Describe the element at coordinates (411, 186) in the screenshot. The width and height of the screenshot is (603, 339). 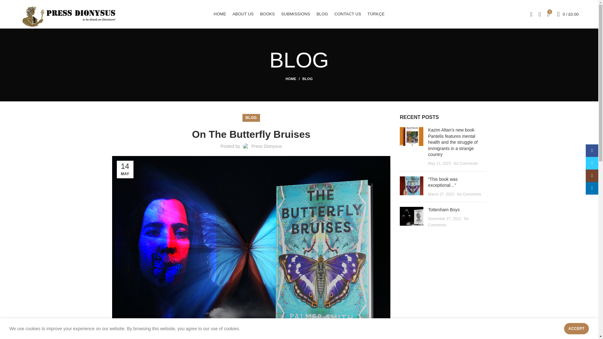
I see `3` at that location.